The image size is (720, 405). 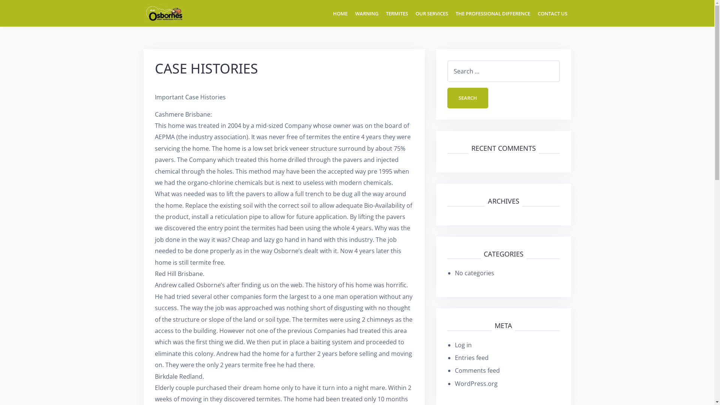 What do you see at coordinates (476, 384) in the screenshot?
I see `WordPress.org` at bounding box center [476, 384].